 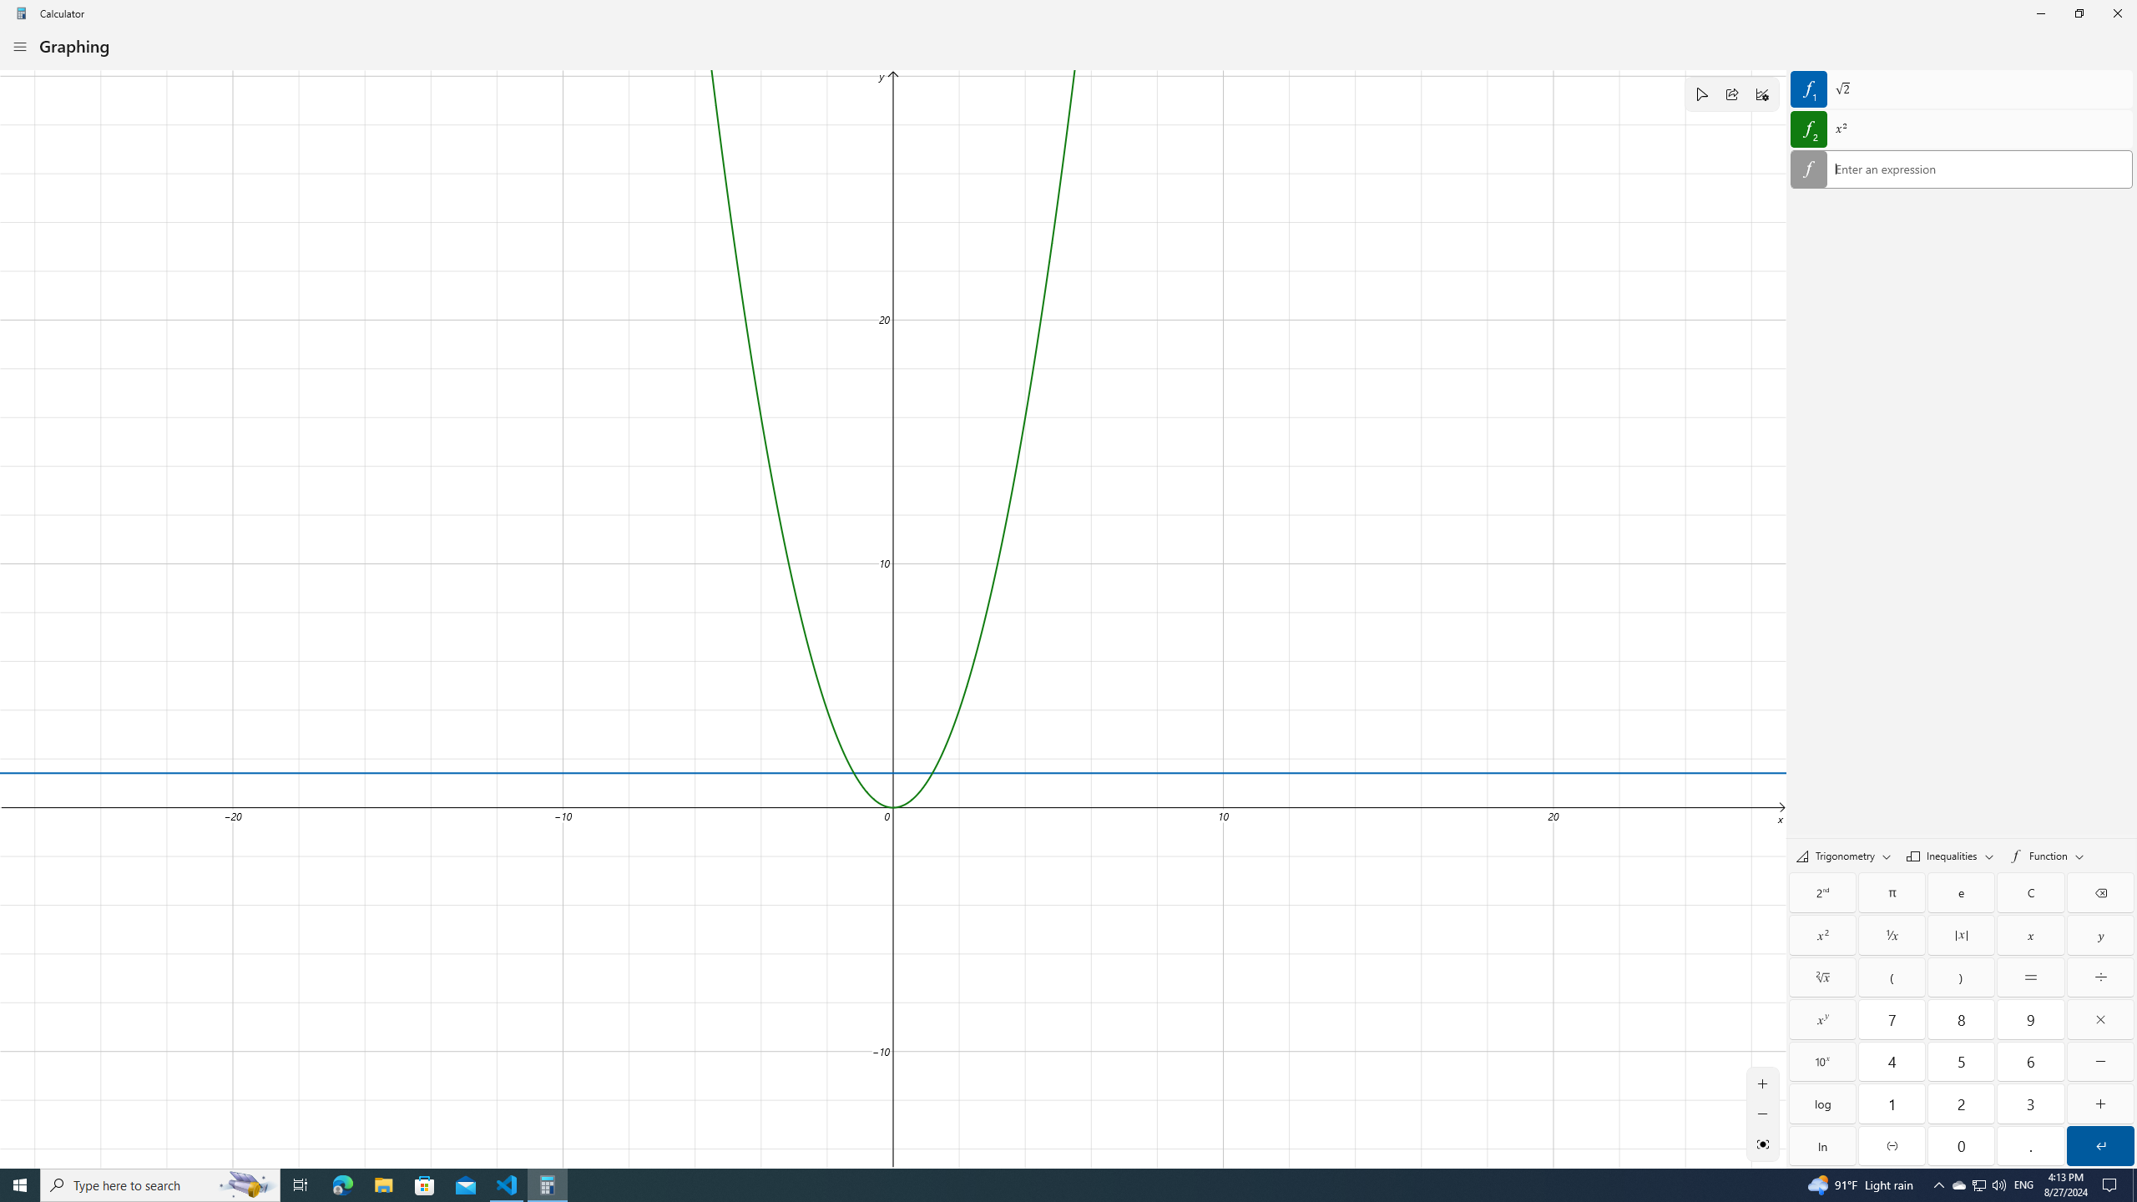 I want to click on Open Navigation, so click(x=20, y=46).